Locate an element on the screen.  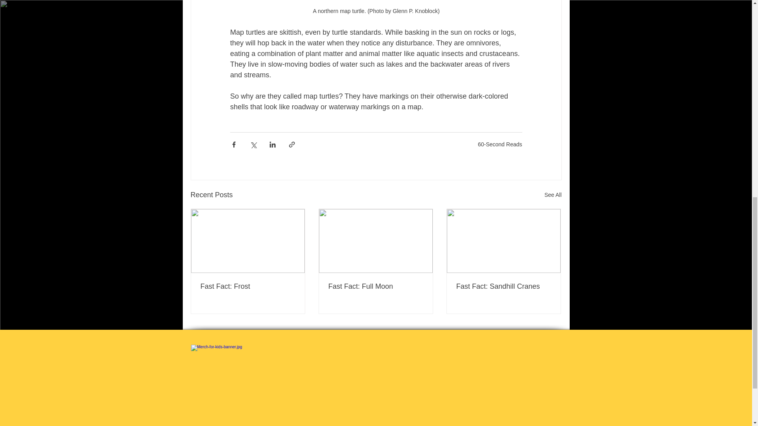
Merch-for-kids-banner.png is located at coordinates (376, 385).